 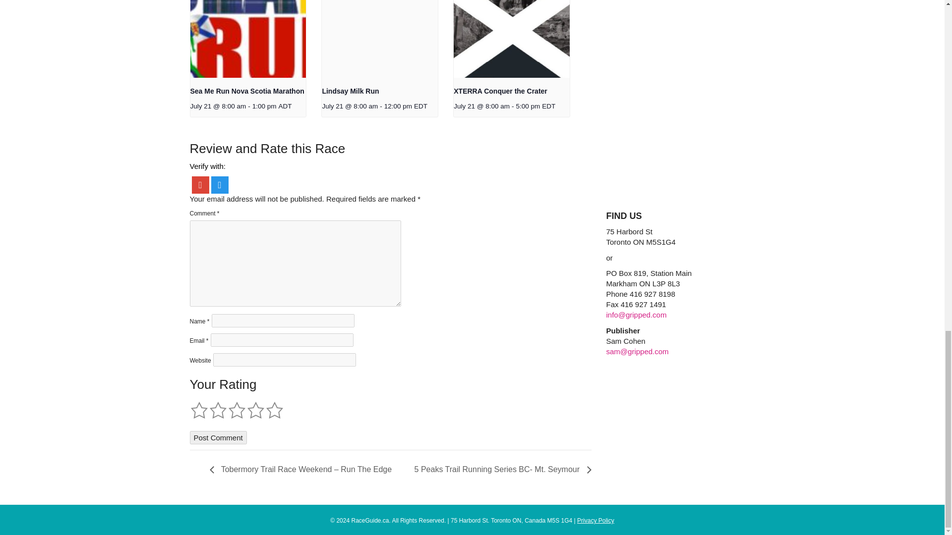 What do you see at coordinates (500, 469) in the screenshot?
I see `5 Peaks Trail Running Series BC- Mt. Seymour` at bounding box center [500, 469].